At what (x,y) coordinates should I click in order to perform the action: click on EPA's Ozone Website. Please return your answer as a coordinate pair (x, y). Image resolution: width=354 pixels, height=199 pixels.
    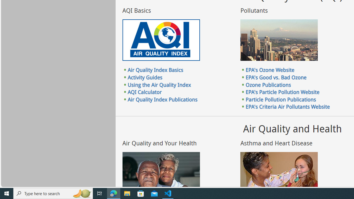
    Looking at the image, I should click on (270, 70).